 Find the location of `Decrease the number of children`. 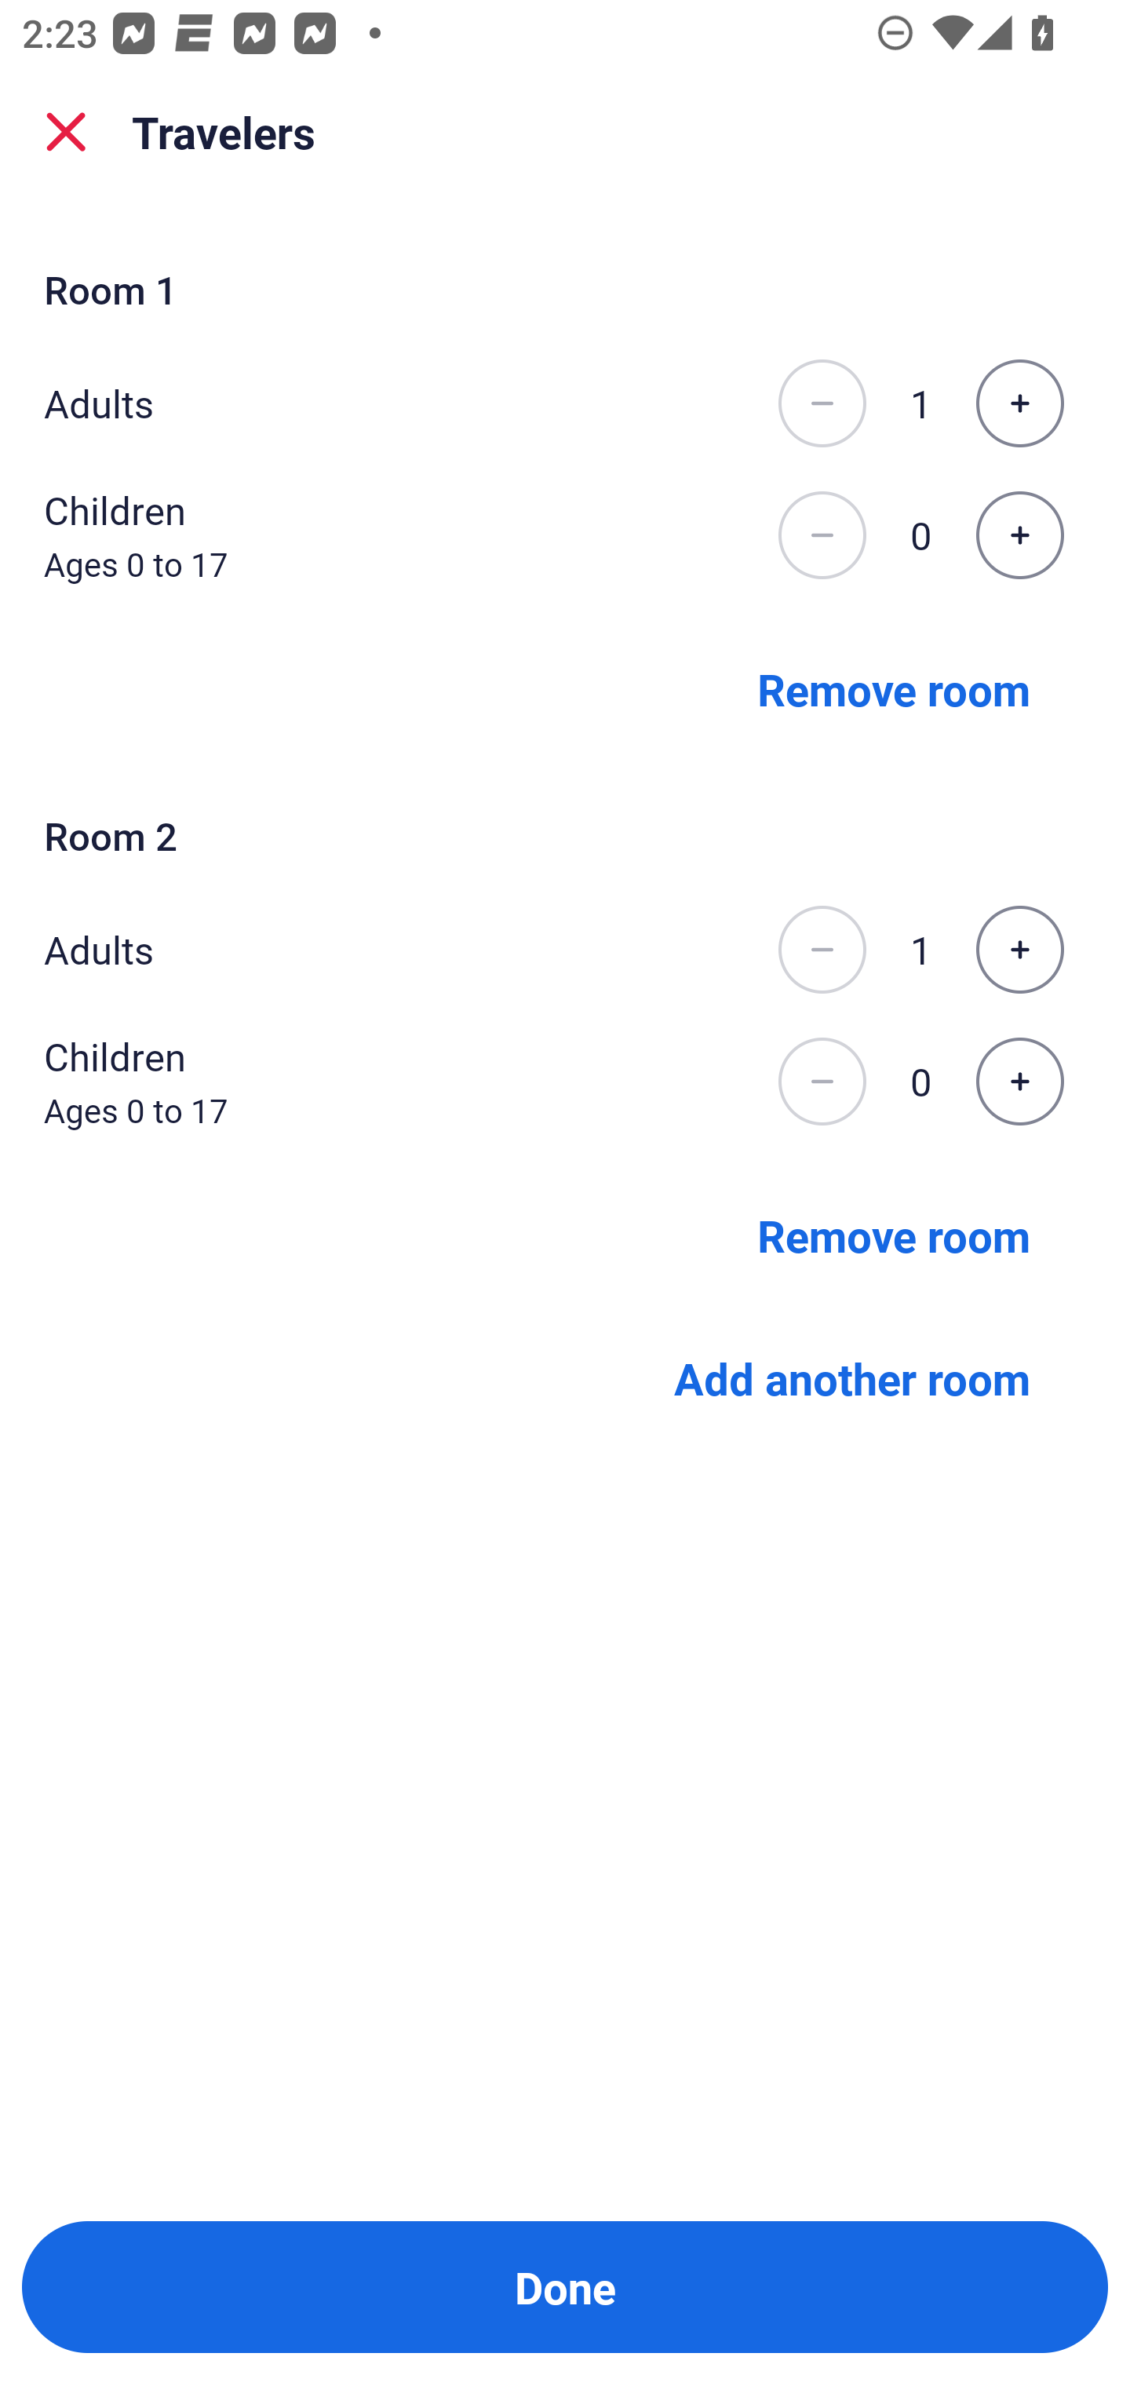

Decrease the number of children is located at coordinates (822, 535).